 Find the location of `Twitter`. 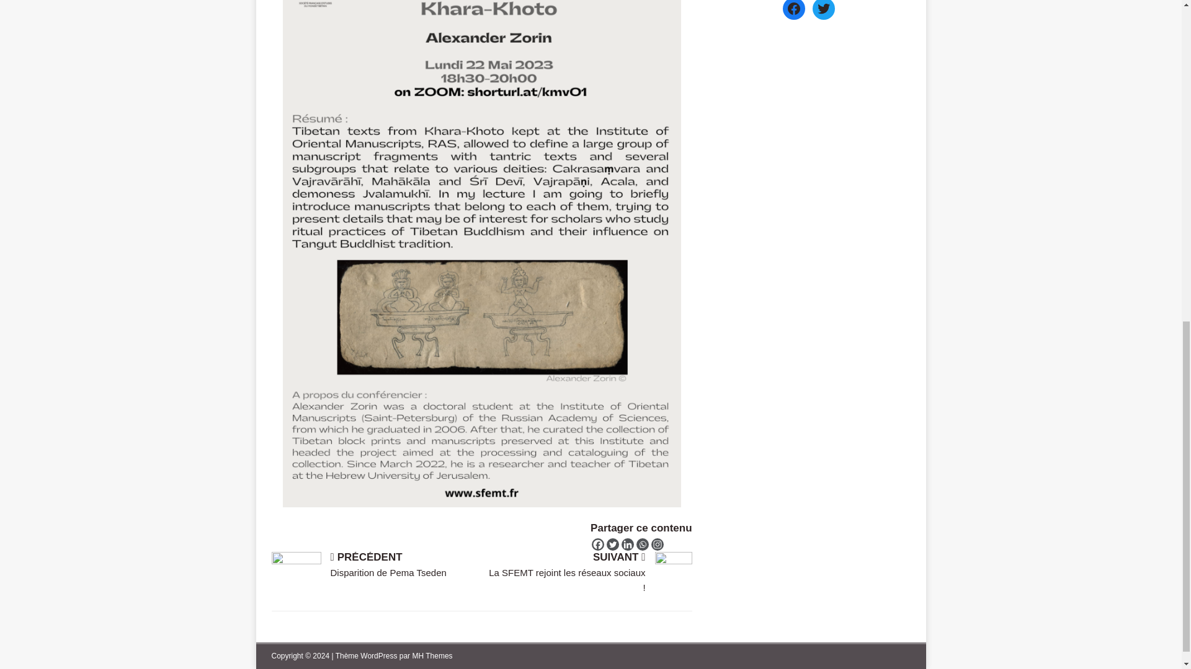

Twitter is located at coordinates (613, 544).